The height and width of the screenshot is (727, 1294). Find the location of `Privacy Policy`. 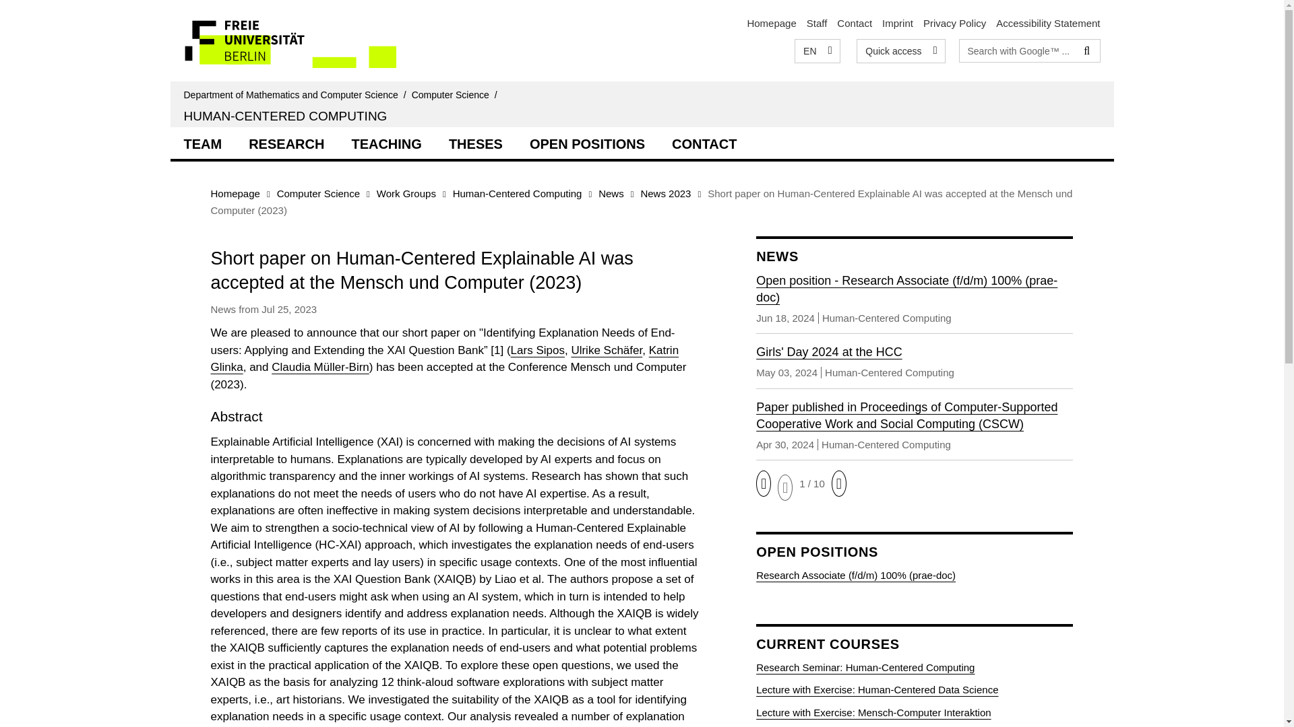

Privacy Policy is located at coordinates (954, 23).